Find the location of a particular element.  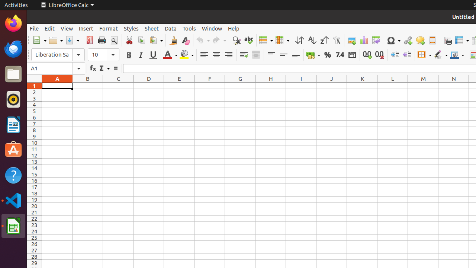

Italic is located at coordinates (141, 55).